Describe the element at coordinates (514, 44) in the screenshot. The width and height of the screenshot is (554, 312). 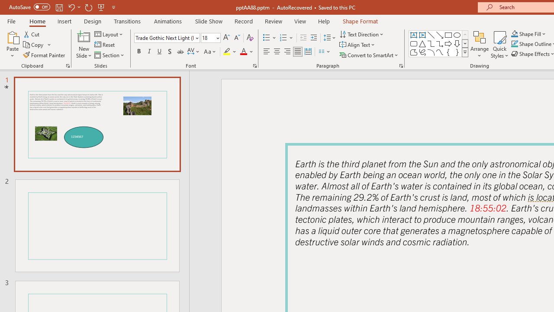
I see `Shape Outline Teal, Accent 1` at that location.